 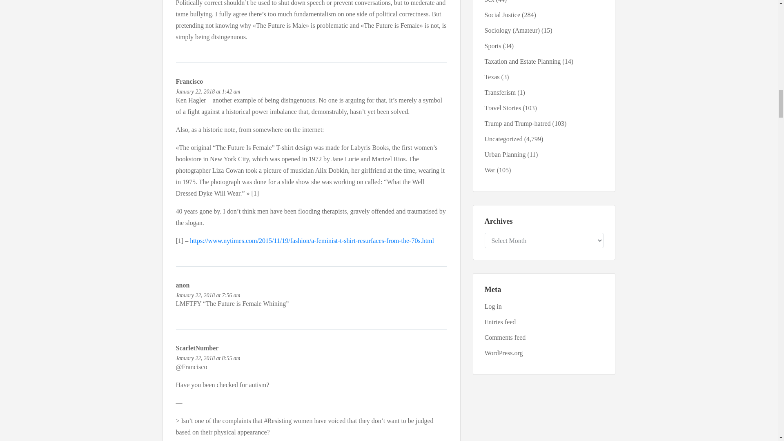 What do you see at coordinates (207, 296) in the screenshot?
I see `January 22, 2018 at 7:56 am` at bounding box center [207, 296].